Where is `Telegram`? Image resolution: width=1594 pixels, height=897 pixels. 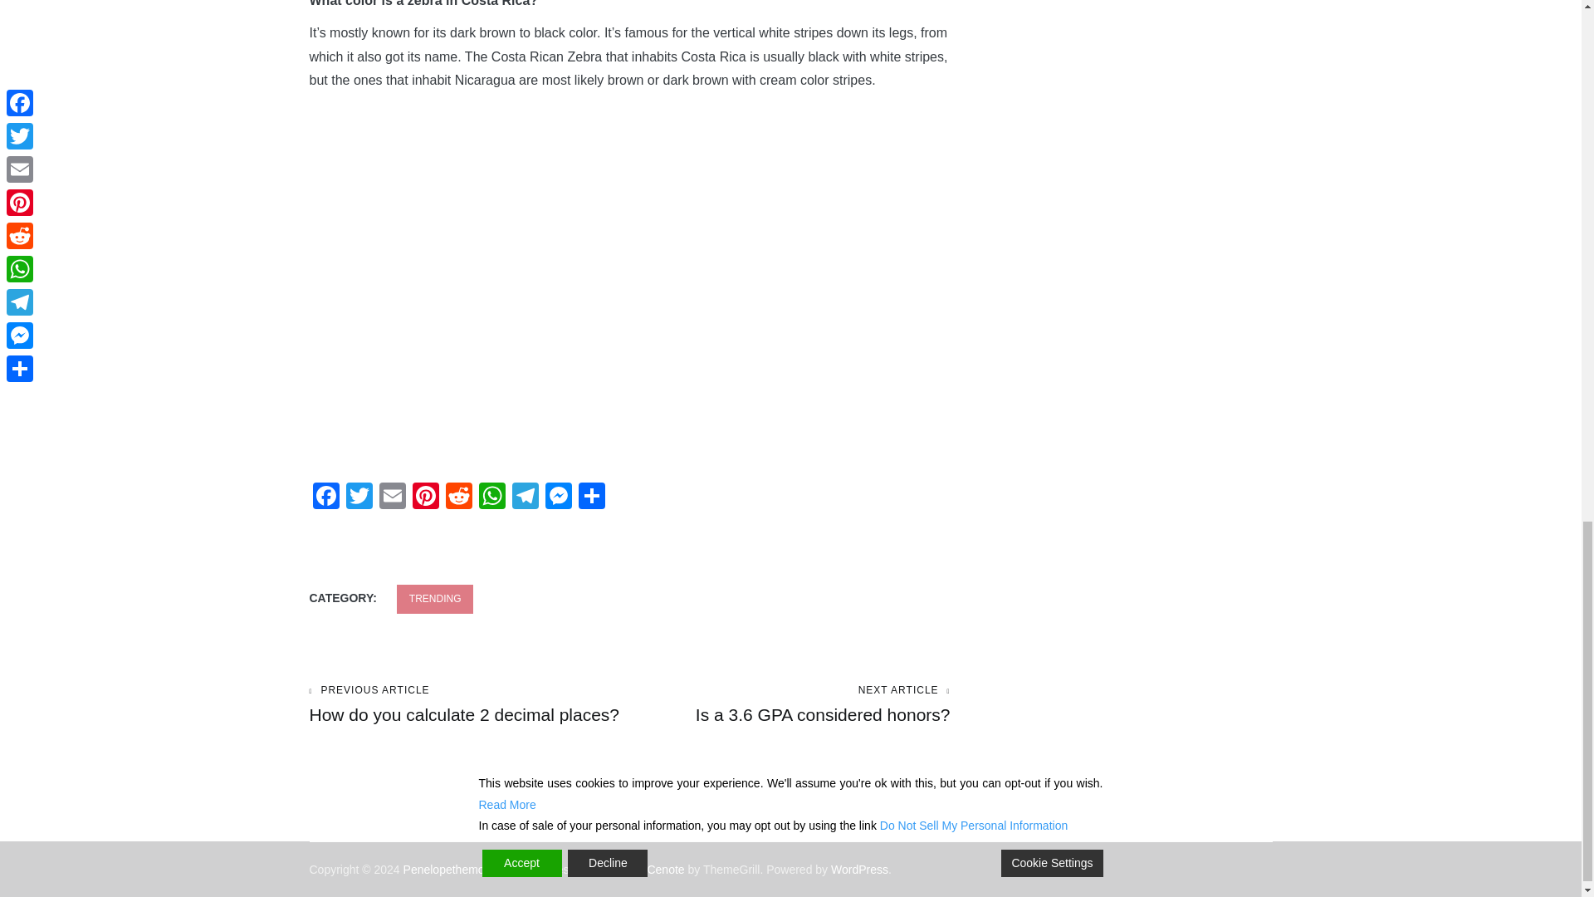
Telegram is located at coordinates (525, 498).